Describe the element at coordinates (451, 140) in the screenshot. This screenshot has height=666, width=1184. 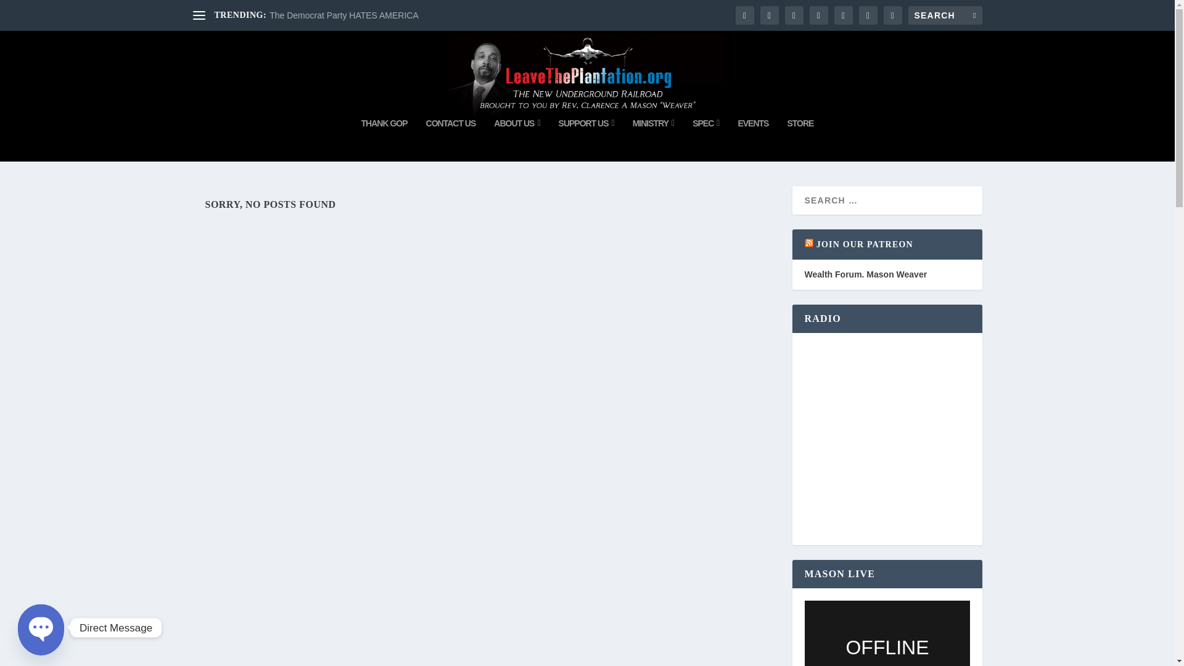
I see `CONTACT US` at that location.